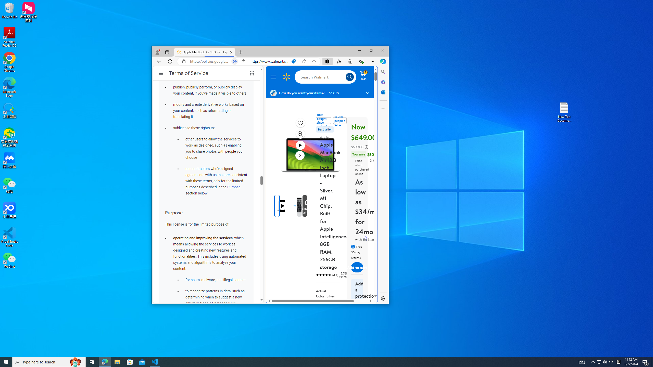 This screenshot has height=367, width=653. What do you see at coordinates (274, 77) in the screenshot?
I see `Menu` at bounding box center [274, 77].